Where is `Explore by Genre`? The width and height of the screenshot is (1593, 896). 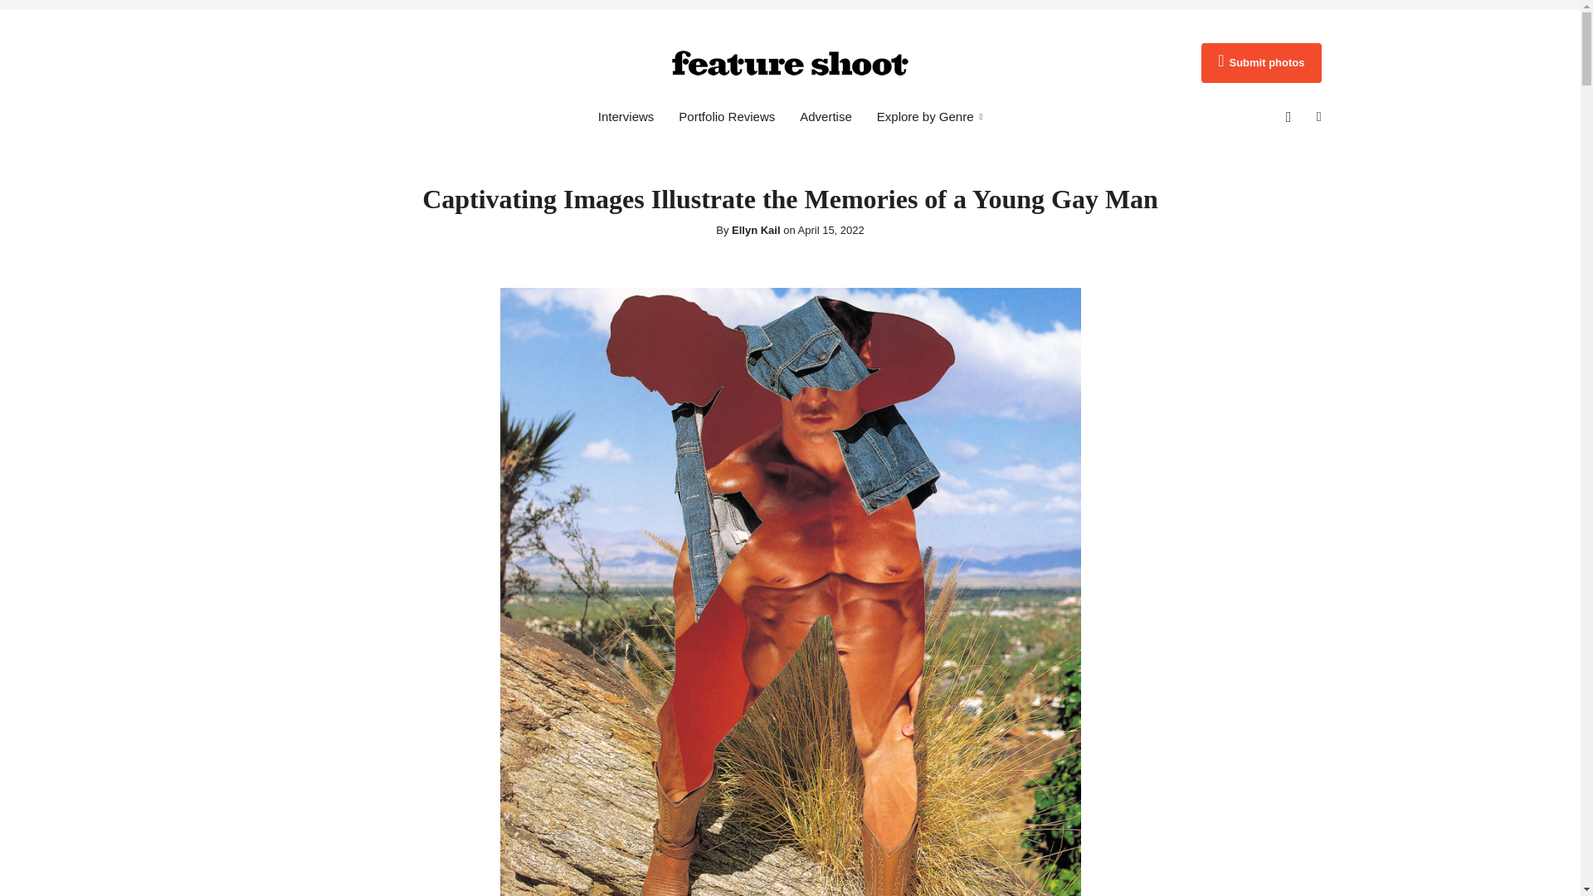 Explore by Genre is located at coordinates (929, 116).